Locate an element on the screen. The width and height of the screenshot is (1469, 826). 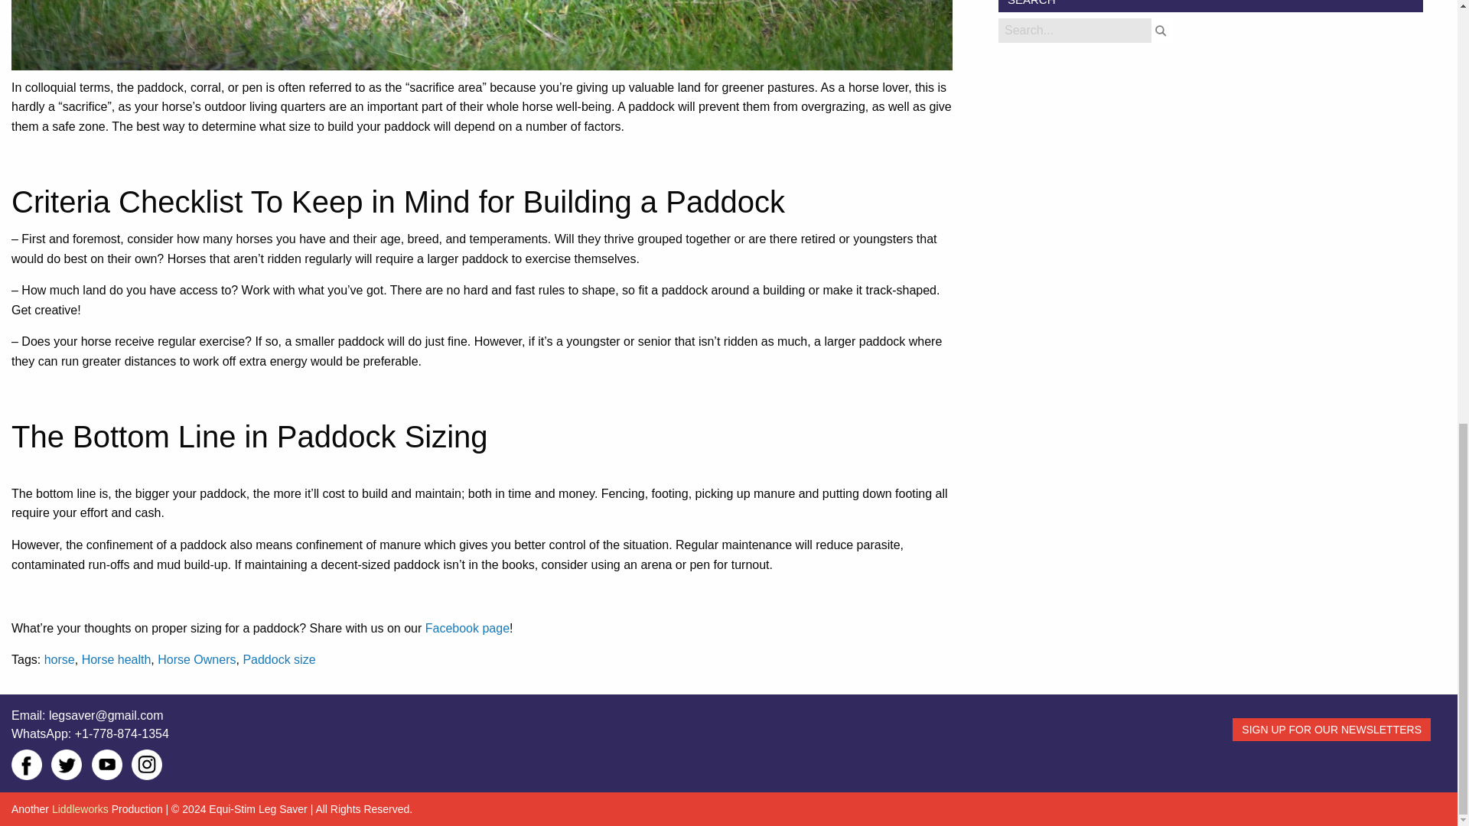
Twitter is located at coordinates (67, 764).